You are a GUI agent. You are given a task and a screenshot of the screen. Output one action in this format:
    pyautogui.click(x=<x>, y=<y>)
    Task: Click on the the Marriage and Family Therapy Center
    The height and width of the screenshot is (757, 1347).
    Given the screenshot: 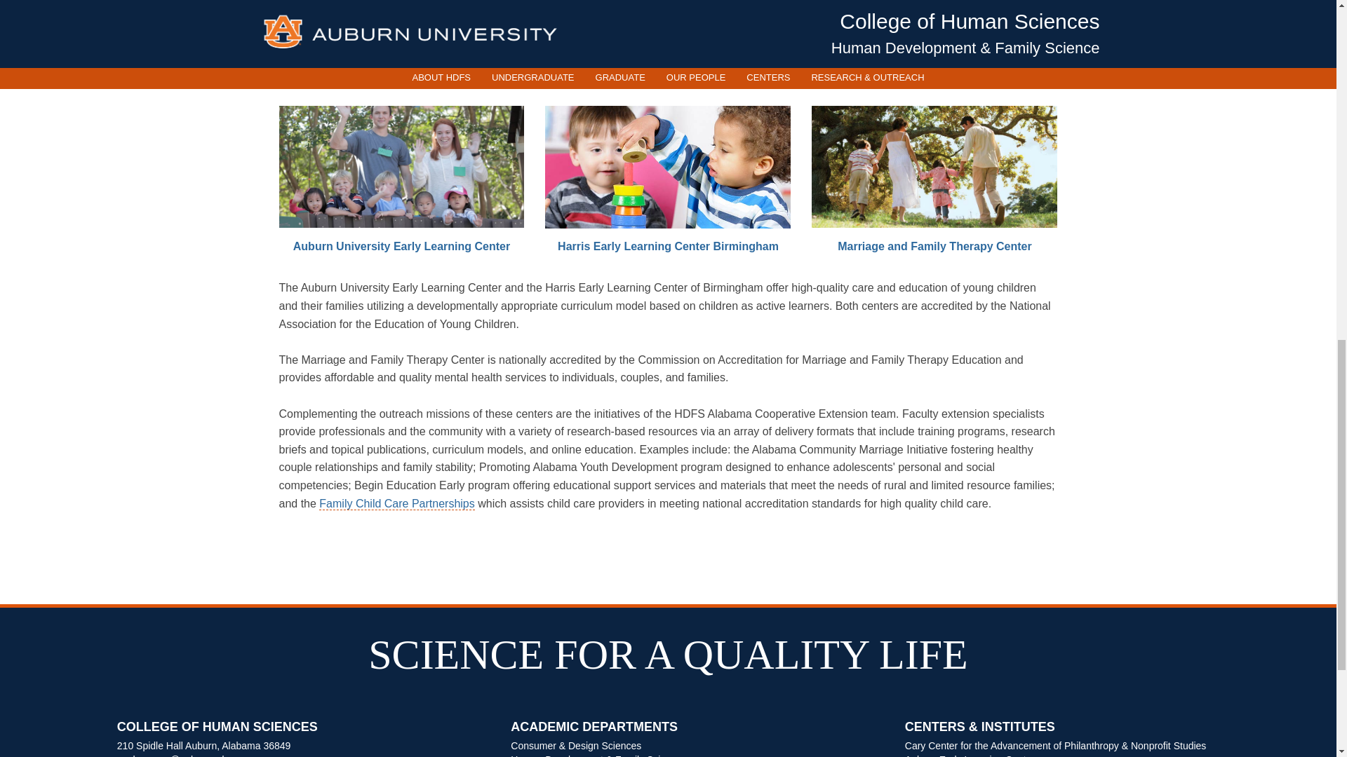 What is the action you would take?
    pyautogui.click(x=662, y=41)
    